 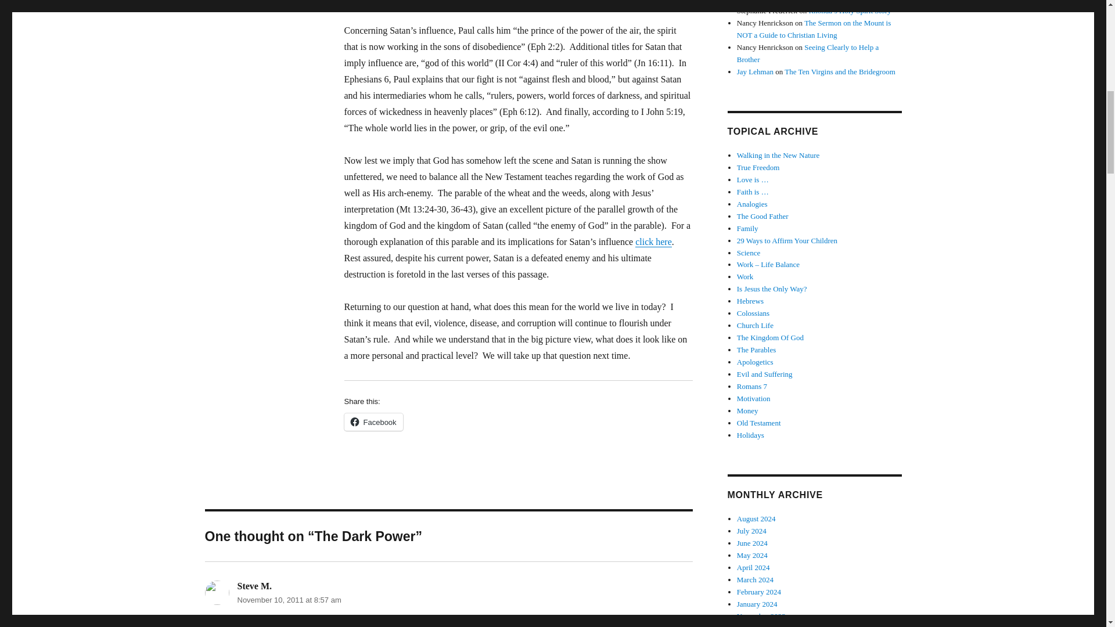 I want to click on The Sermon on the Mount is NOT a Guide to Christian Living, so click(x=814, y=29).